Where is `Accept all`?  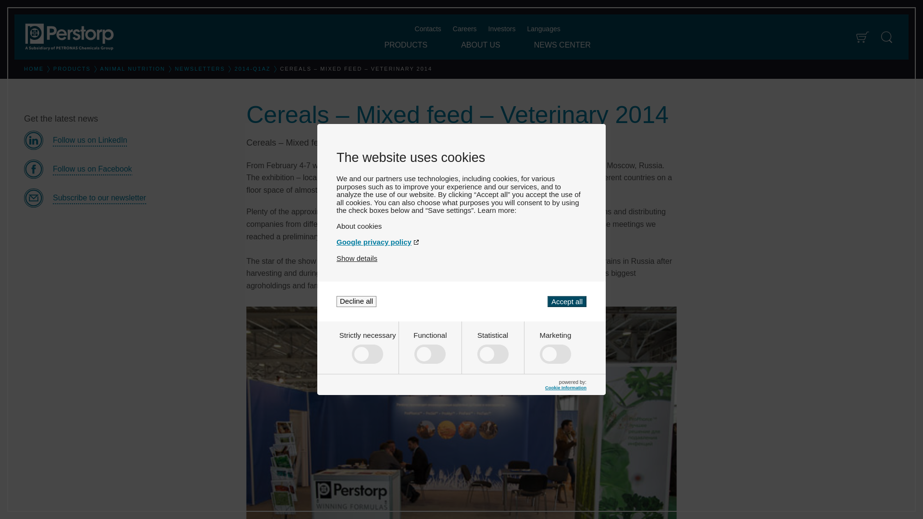
Accept all is located at coordinates (566, 301).